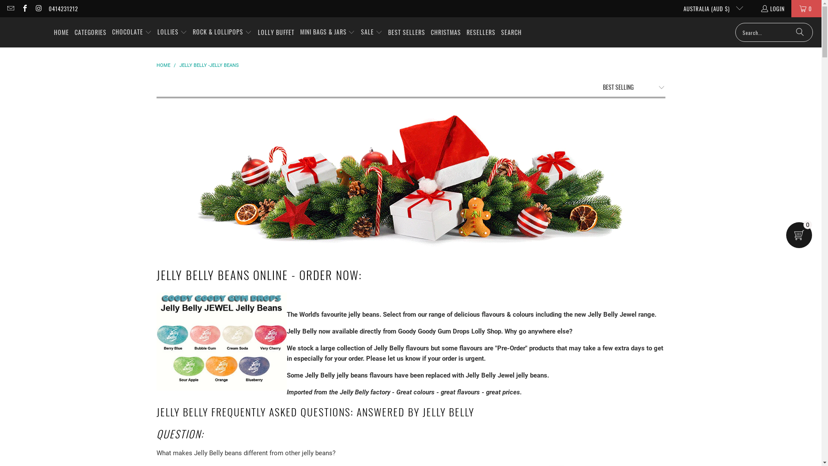 This screenshot has width=828, height=466. What do you see at coordinates (407, 32) in the screenshot?
I see `BEST SELLERS` at bounding box center [407, 32].